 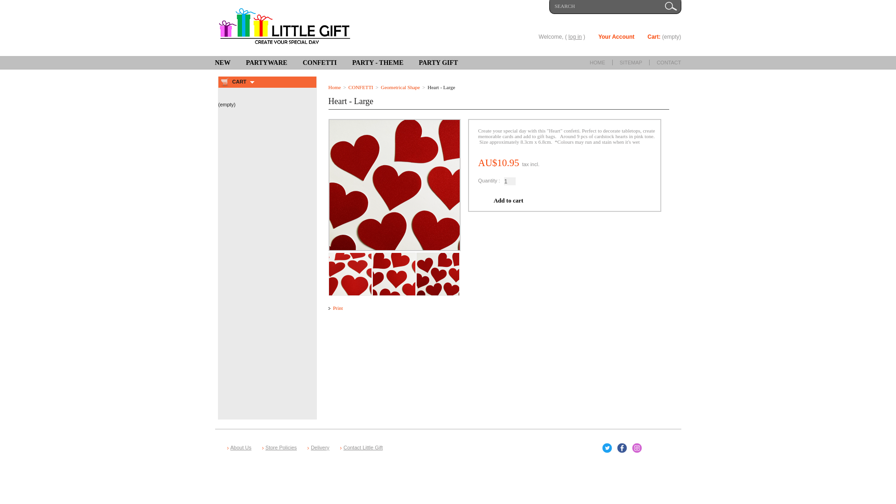 I want to click on CONFETTI, so click(x=361, y=87).